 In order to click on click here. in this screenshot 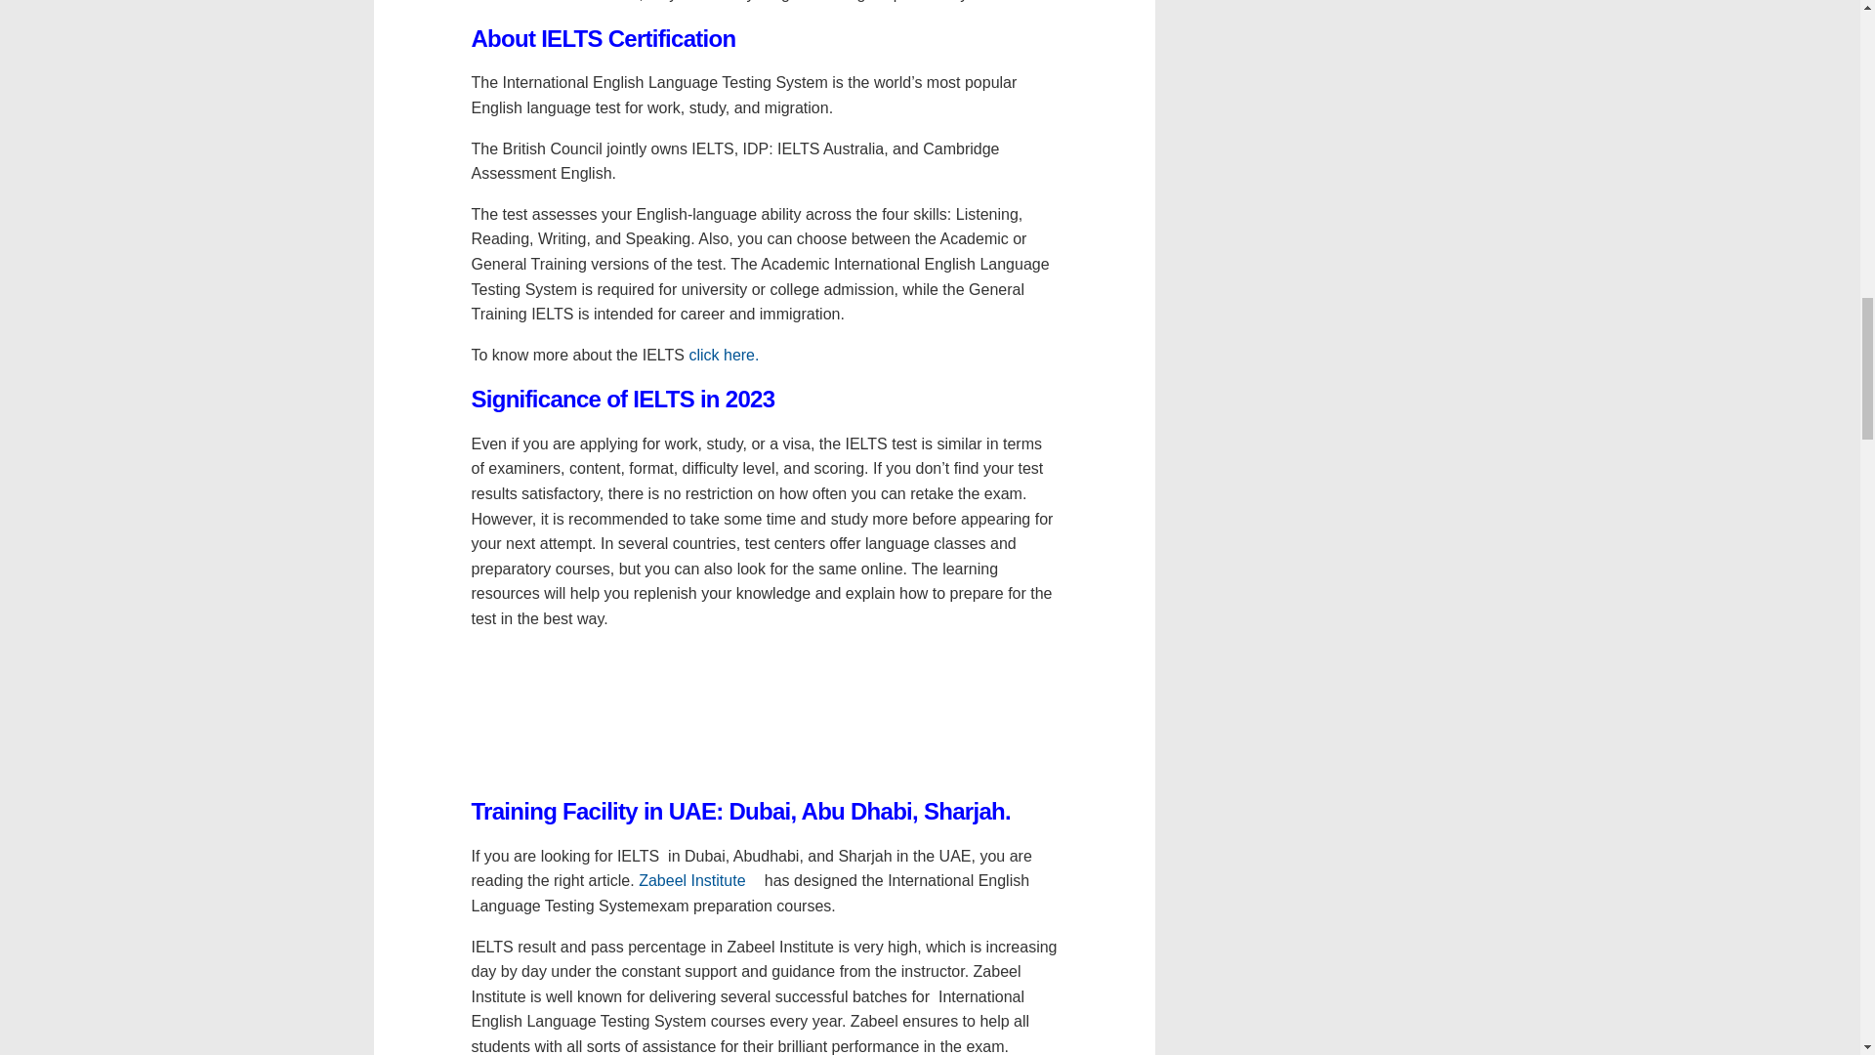, I will do `click(730, 355)`.